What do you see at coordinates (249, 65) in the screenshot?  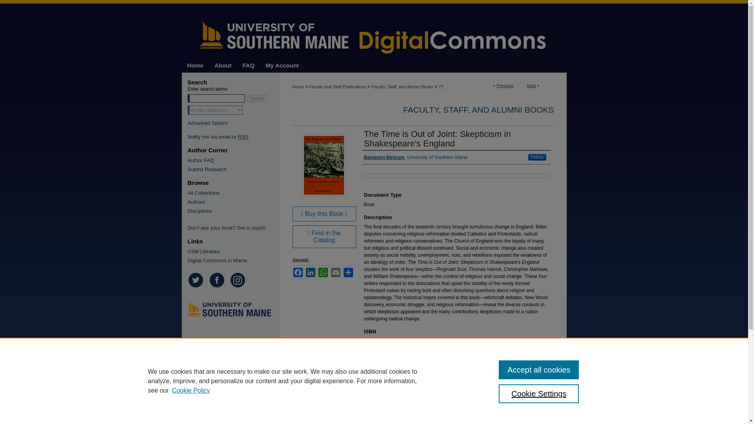 I see `FAQ` at bounding box center [249, 65].